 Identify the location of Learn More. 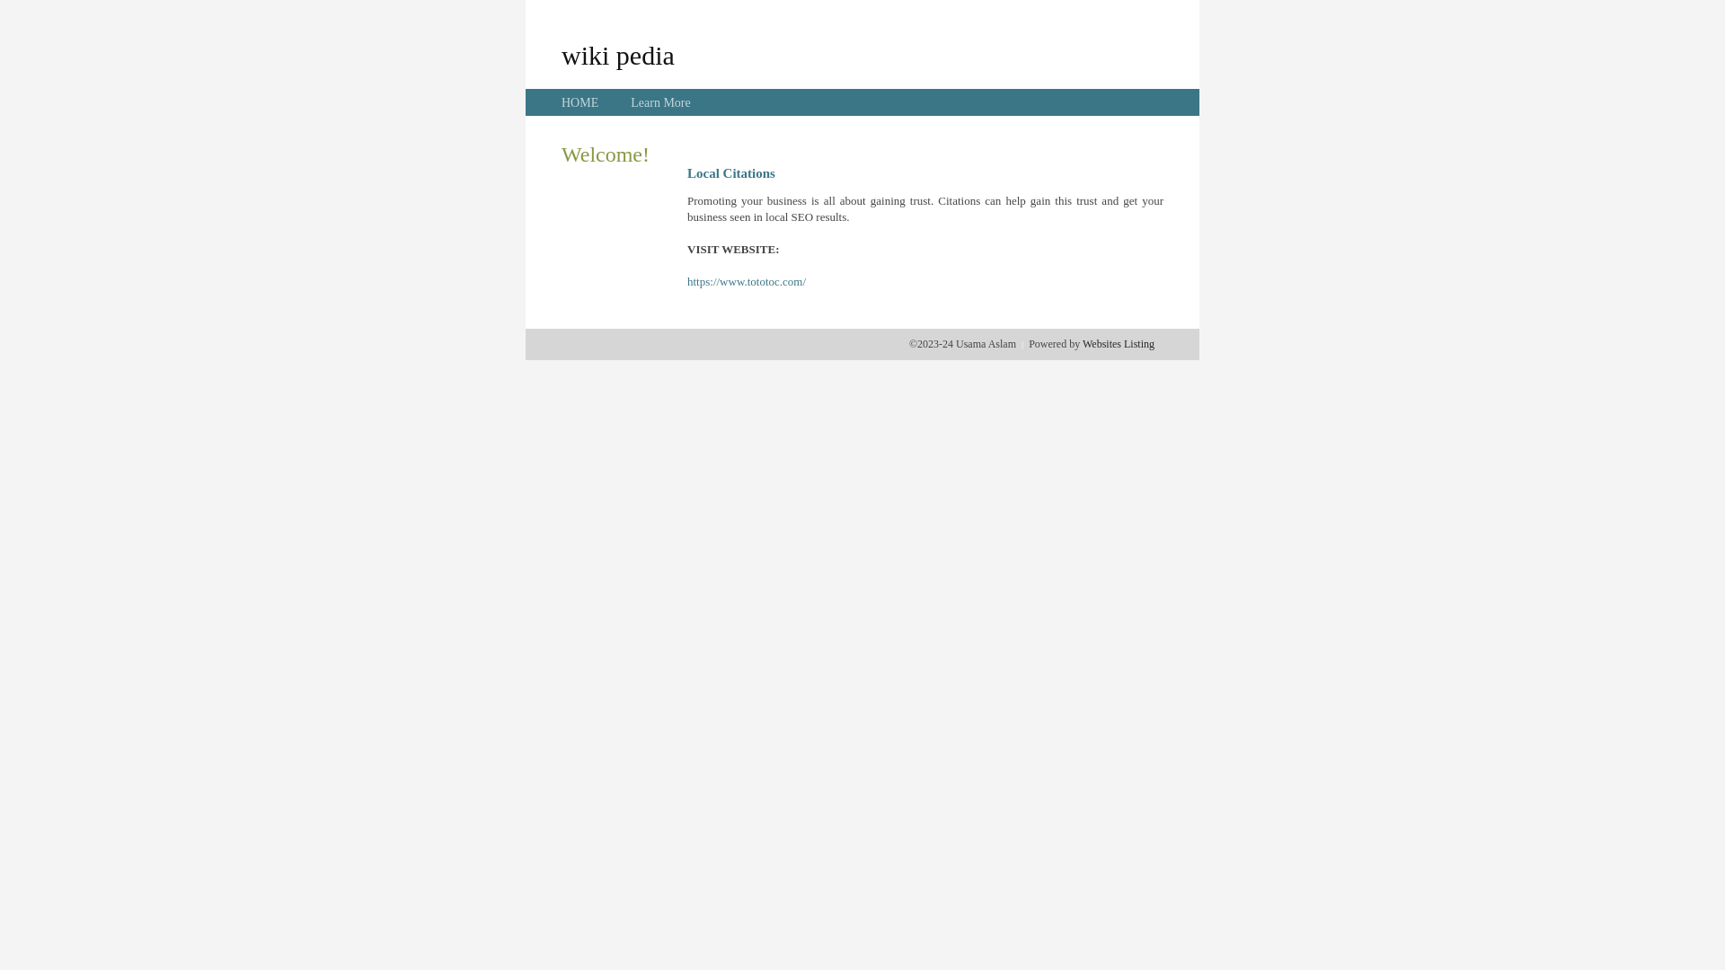
(660, 102).